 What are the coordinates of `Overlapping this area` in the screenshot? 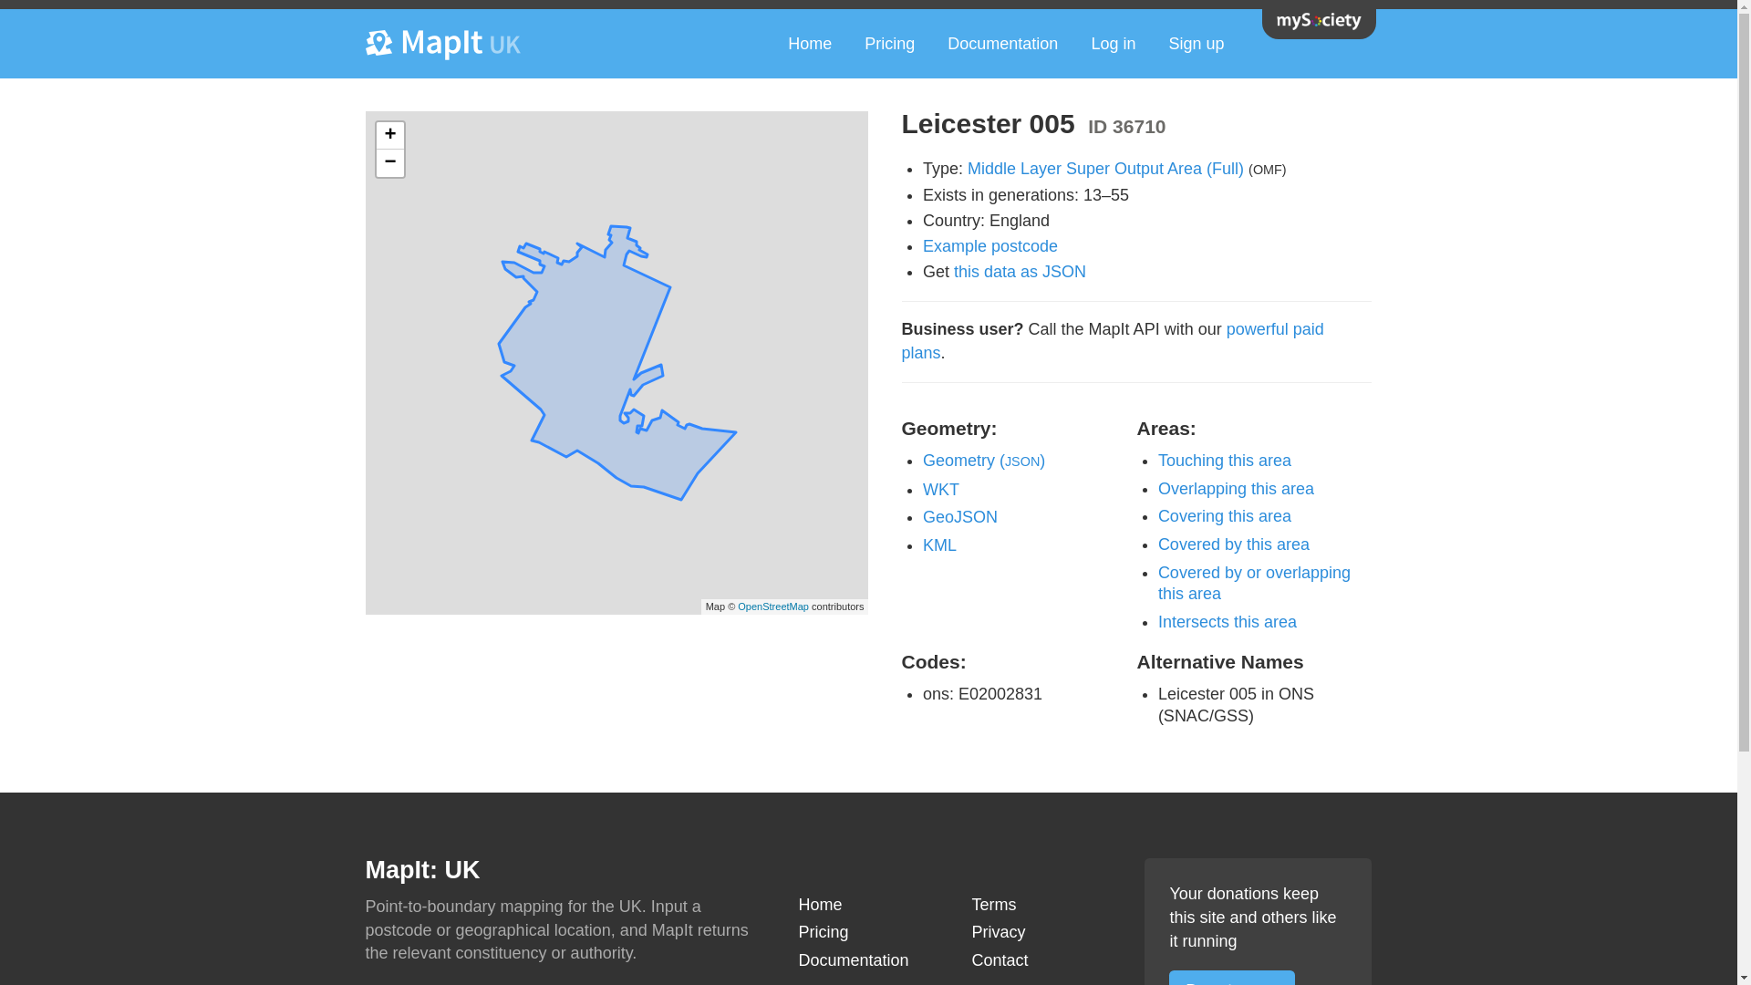 It's located at (1236, 489).